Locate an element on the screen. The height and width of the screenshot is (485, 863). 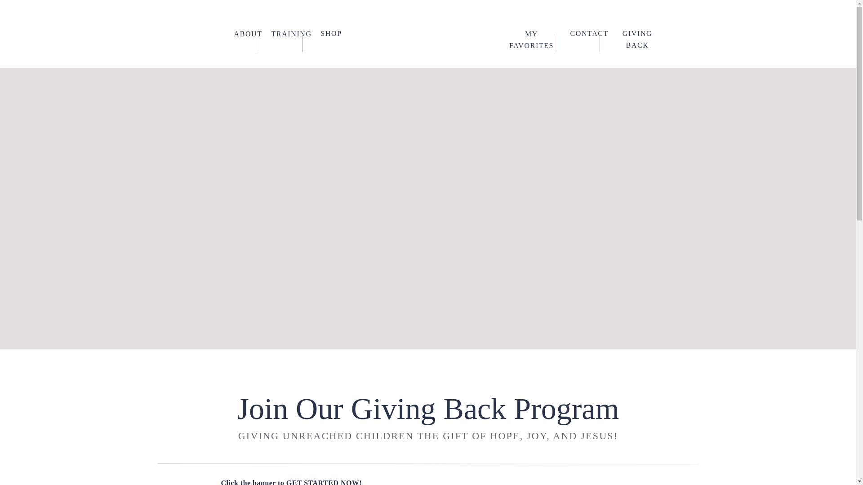
GIVING BACK is located at coordinates (637, 33).